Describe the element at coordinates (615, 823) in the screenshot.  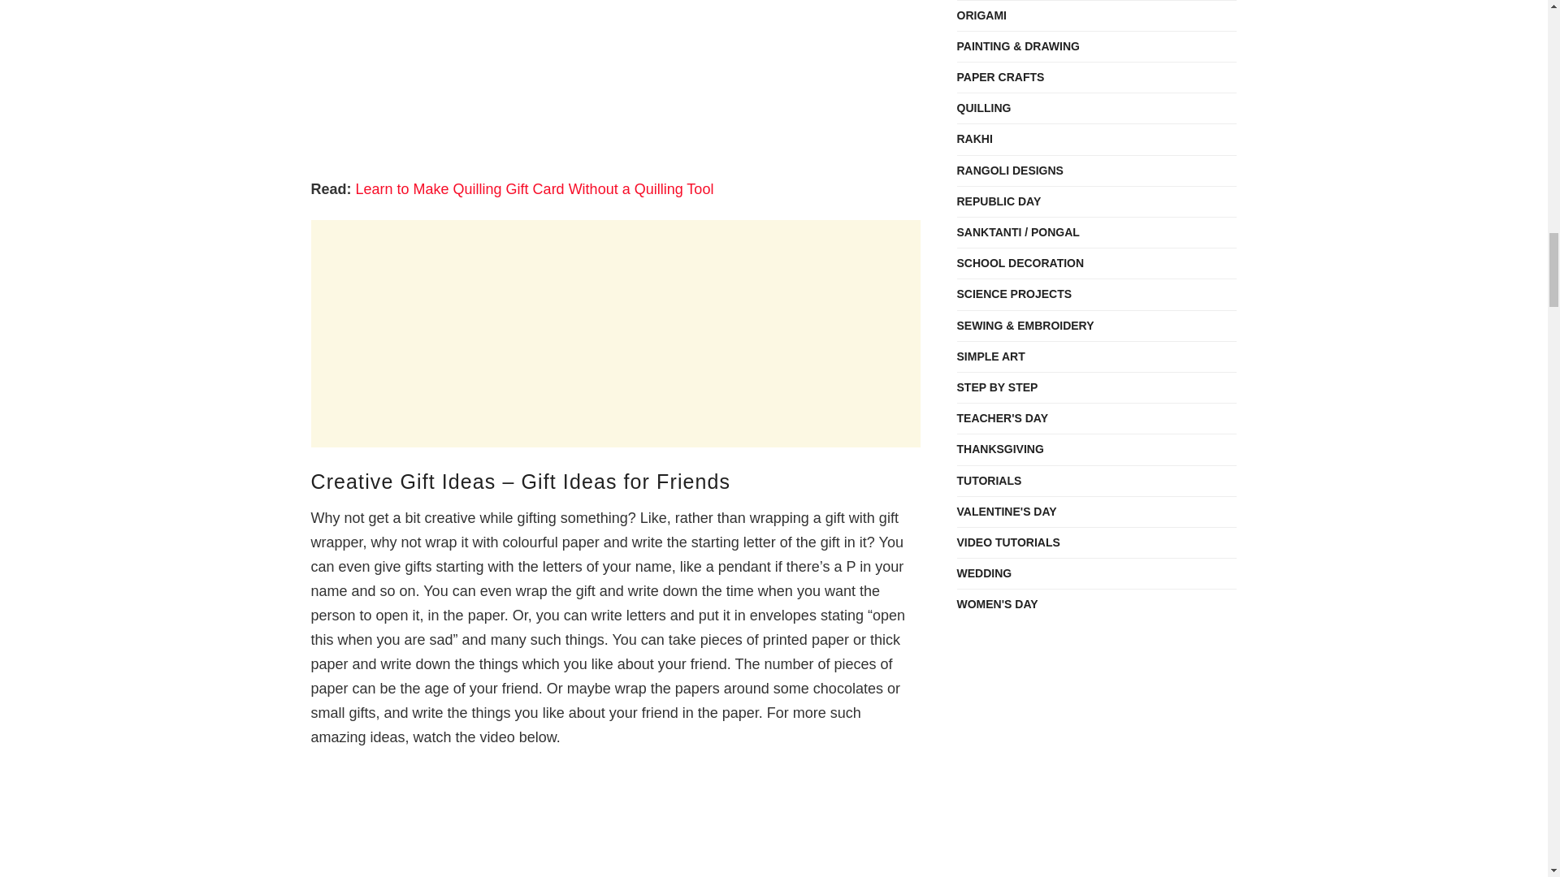
I see `DIY- Easy Creative Gift Ideas` at that location.